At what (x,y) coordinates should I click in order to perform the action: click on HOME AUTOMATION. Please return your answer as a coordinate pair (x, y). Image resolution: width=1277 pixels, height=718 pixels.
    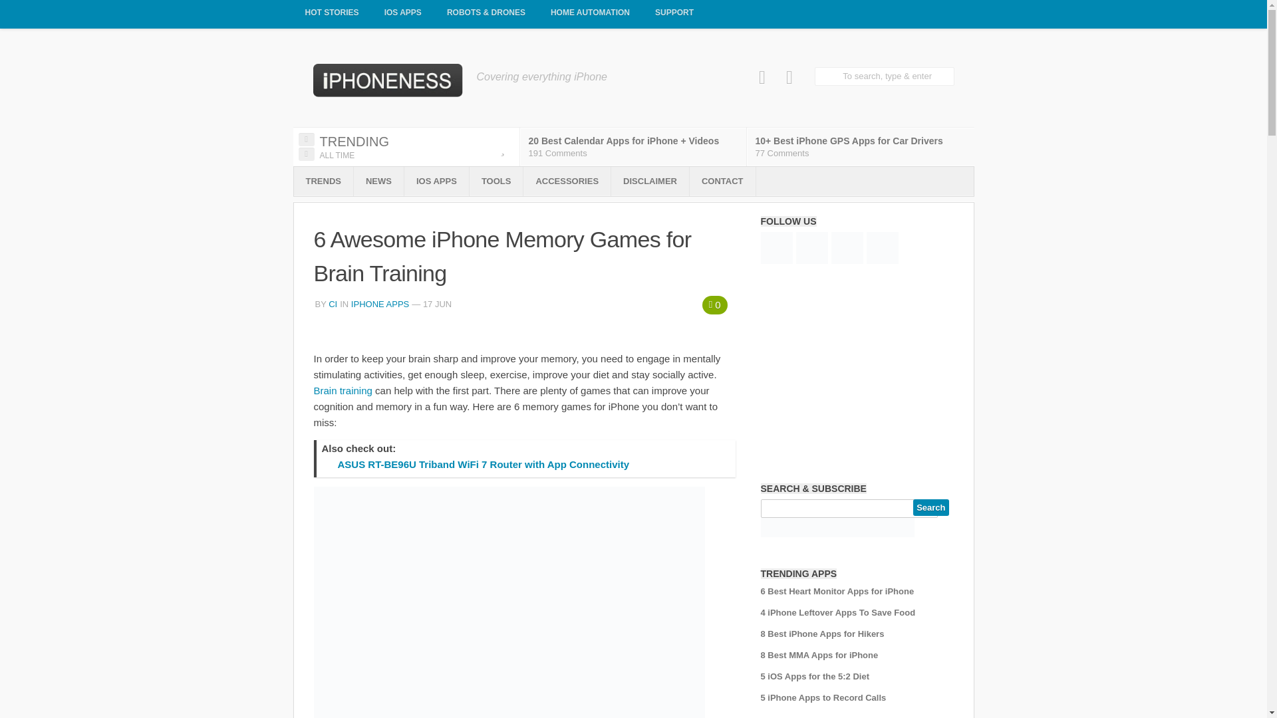
    Looking at the image, I should click on (591, 15).